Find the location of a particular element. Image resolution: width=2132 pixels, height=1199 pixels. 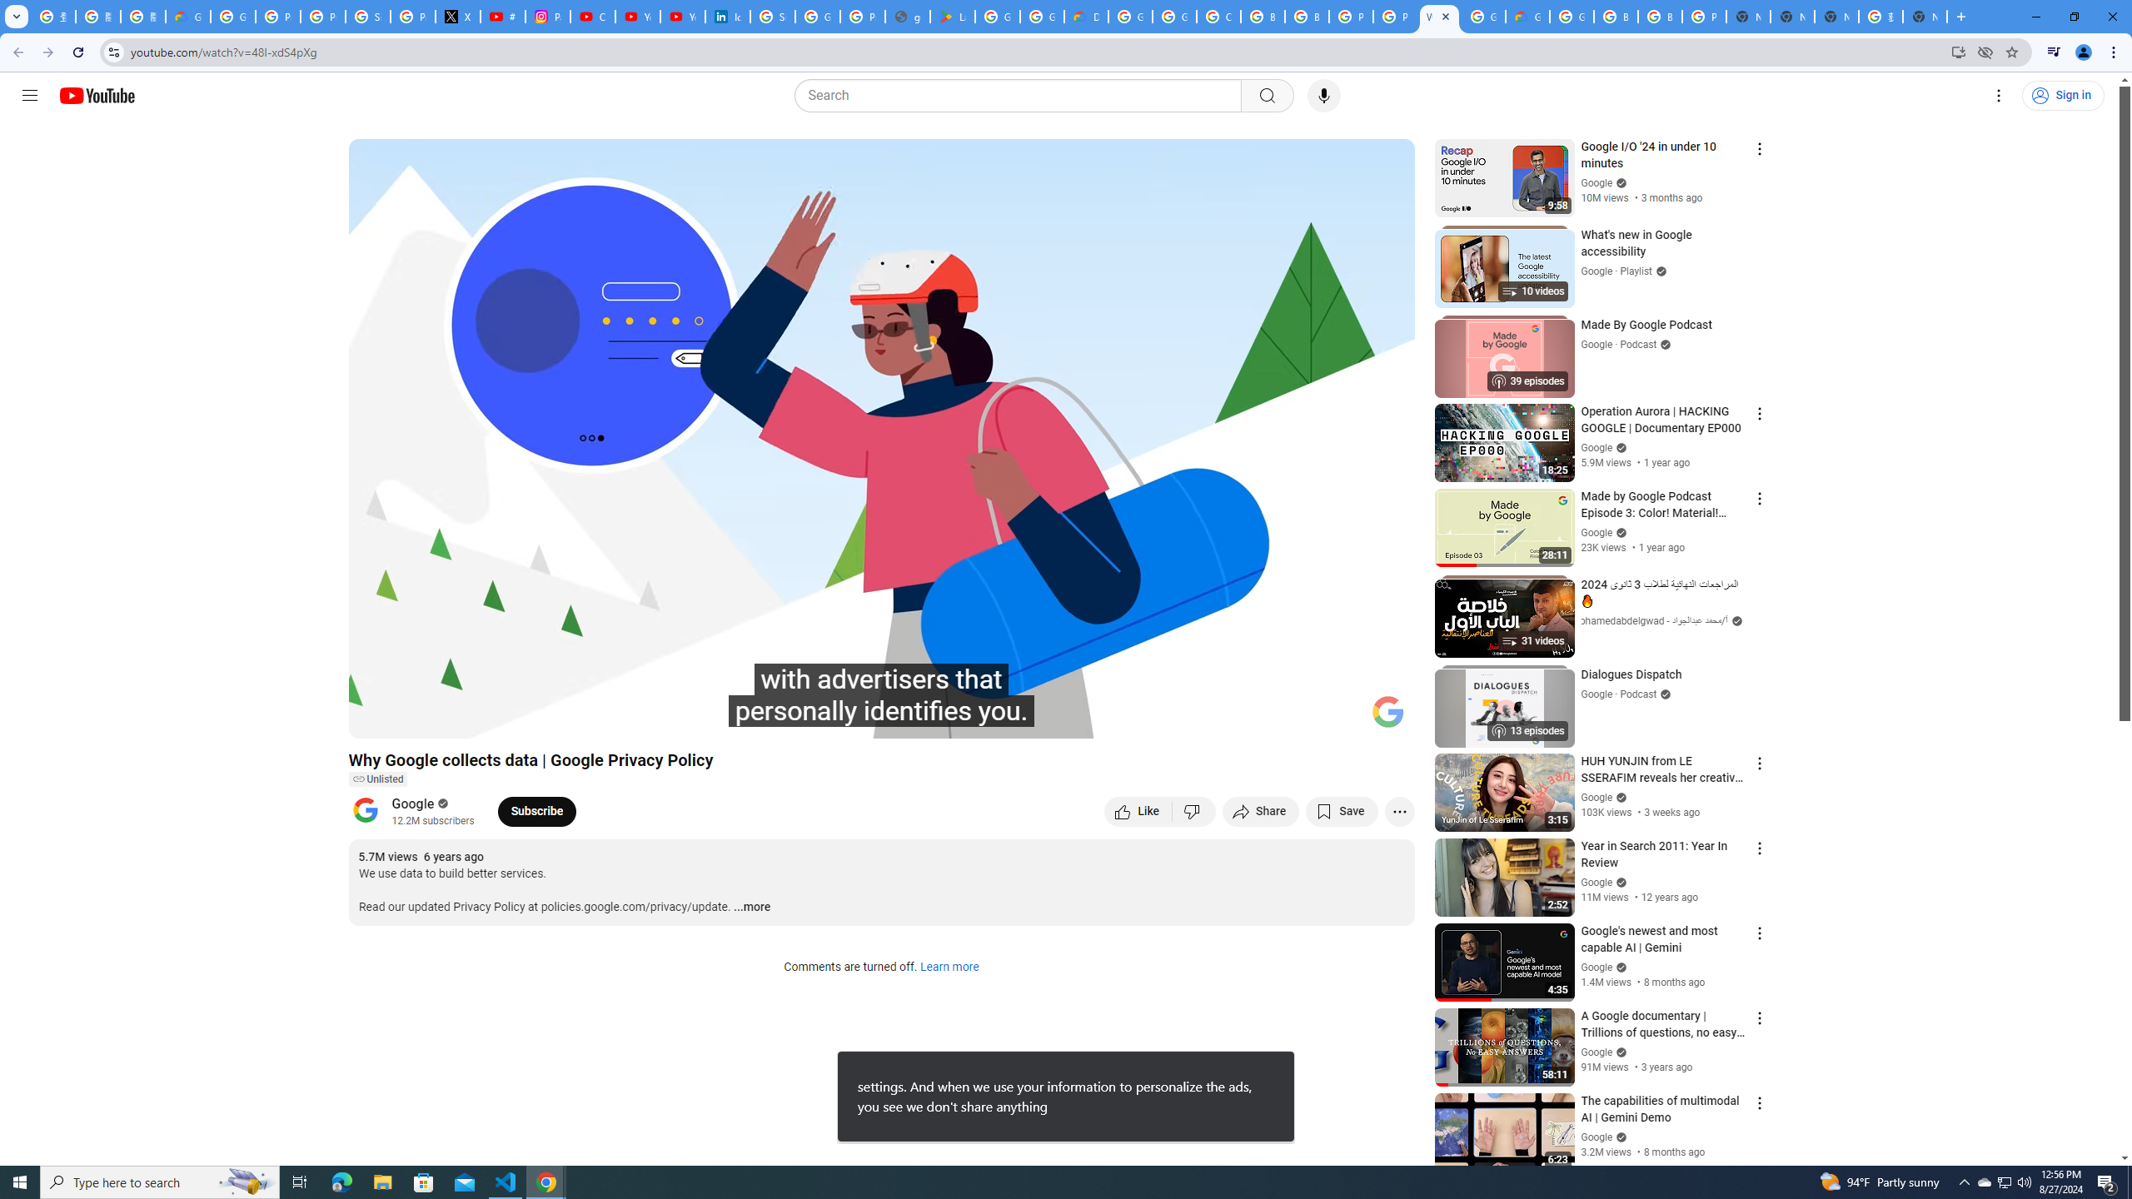

Sign in - Google Accounts is located at coordinates (773, 17).